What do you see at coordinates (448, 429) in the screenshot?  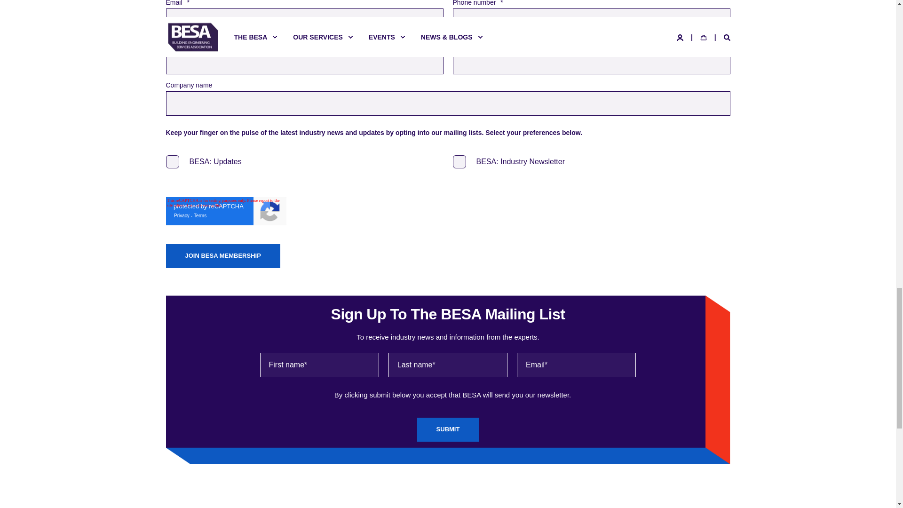 I see `Submit` at bounding box center [448, 429].